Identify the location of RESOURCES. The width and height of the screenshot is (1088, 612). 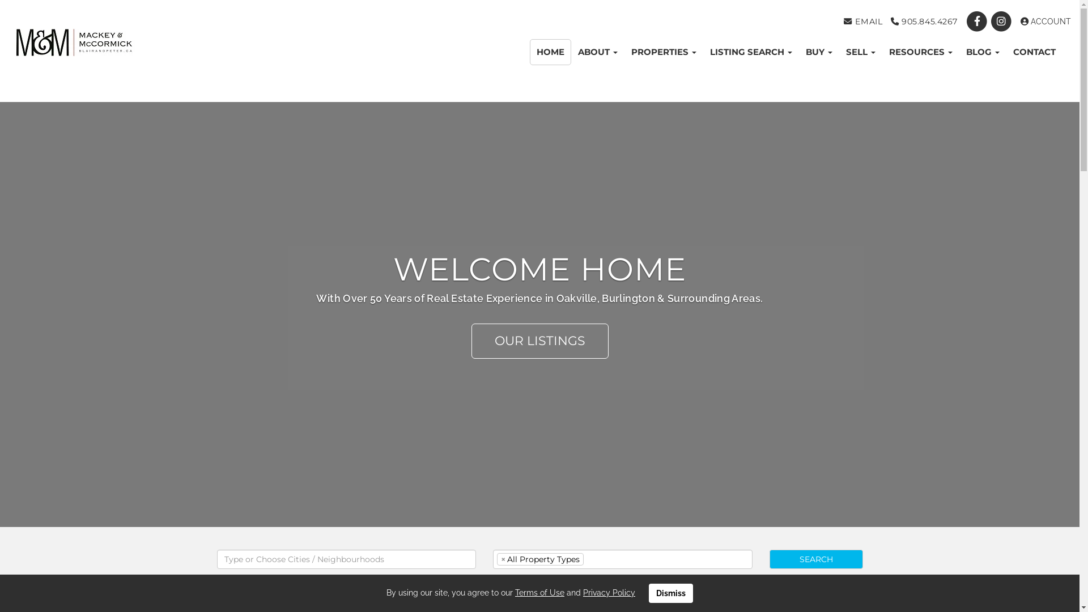
(921, 52).